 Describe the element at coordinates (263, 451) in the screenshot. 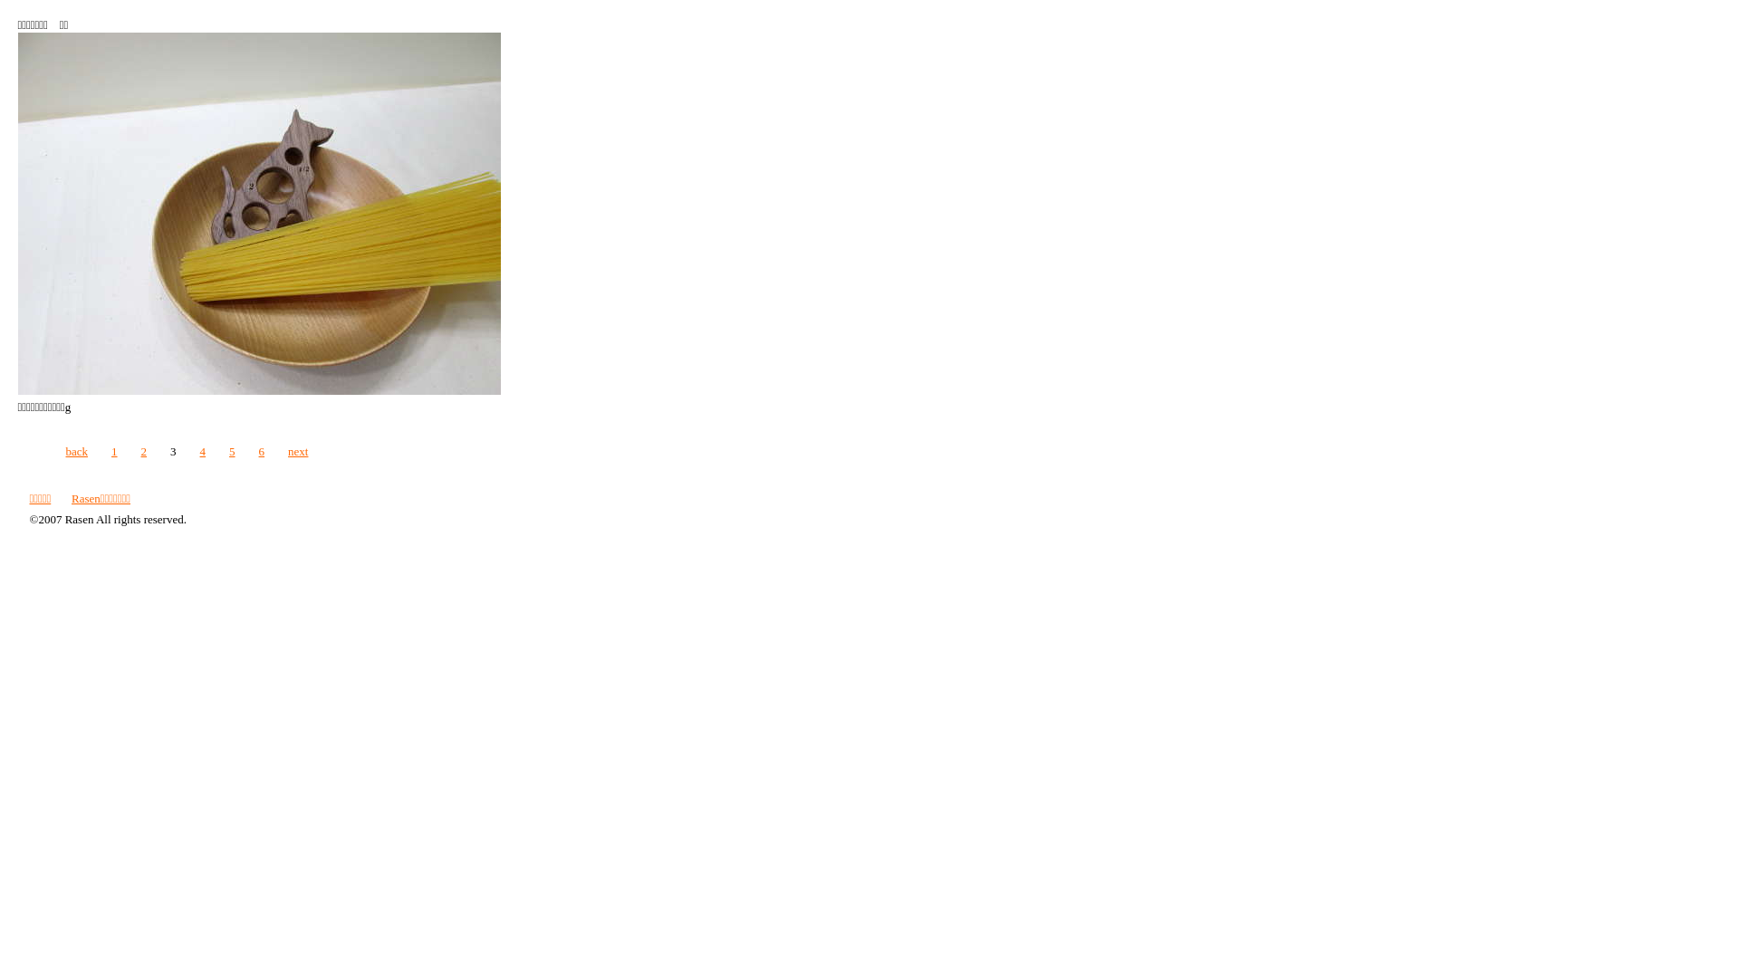

I see `6` at that location.